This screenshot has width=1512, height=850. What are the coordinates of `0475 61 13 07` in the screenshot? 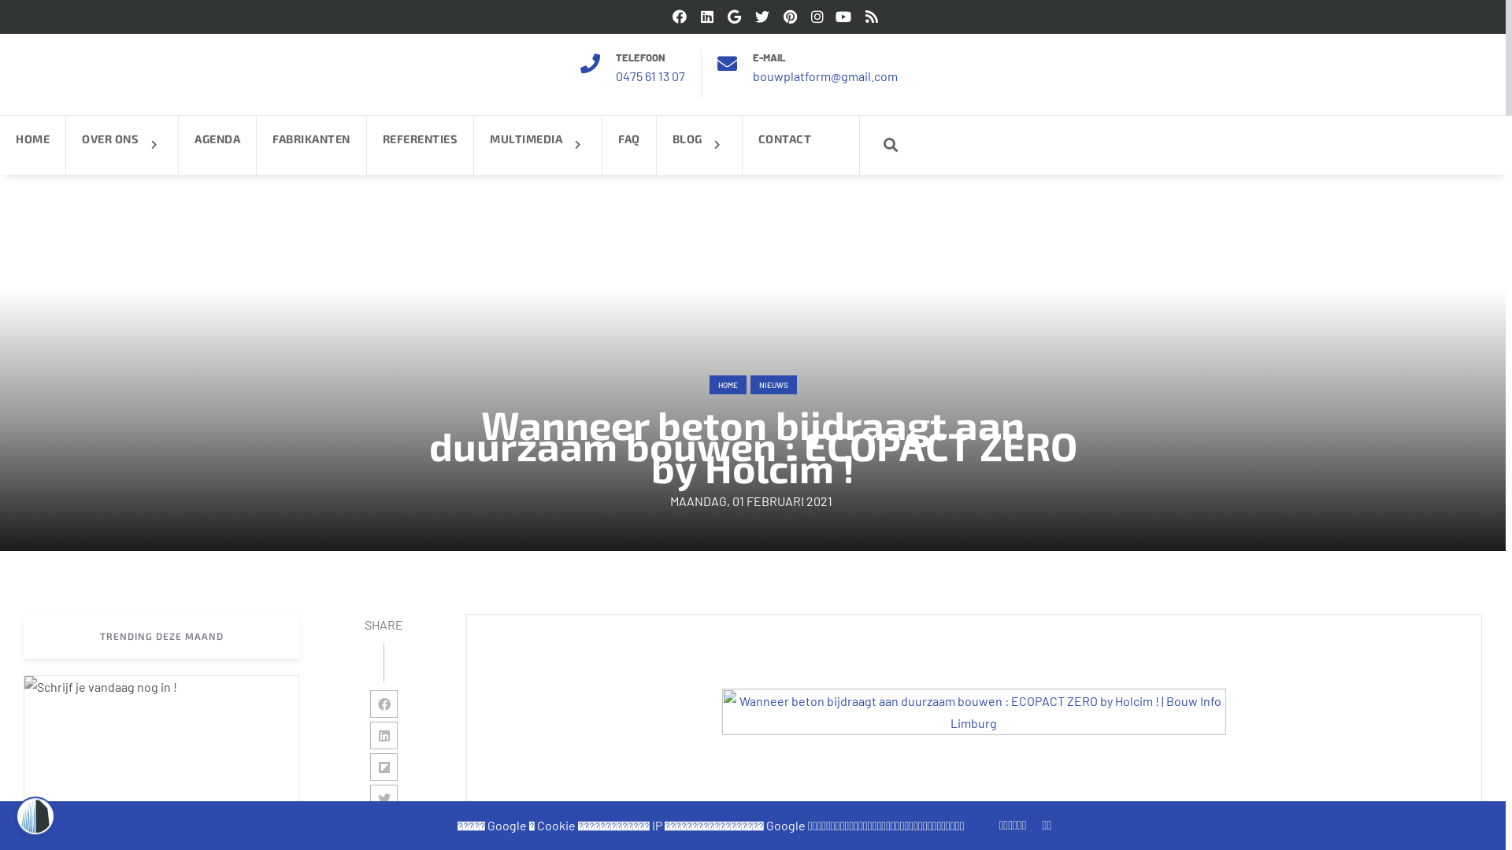 It's located at (650, 76).